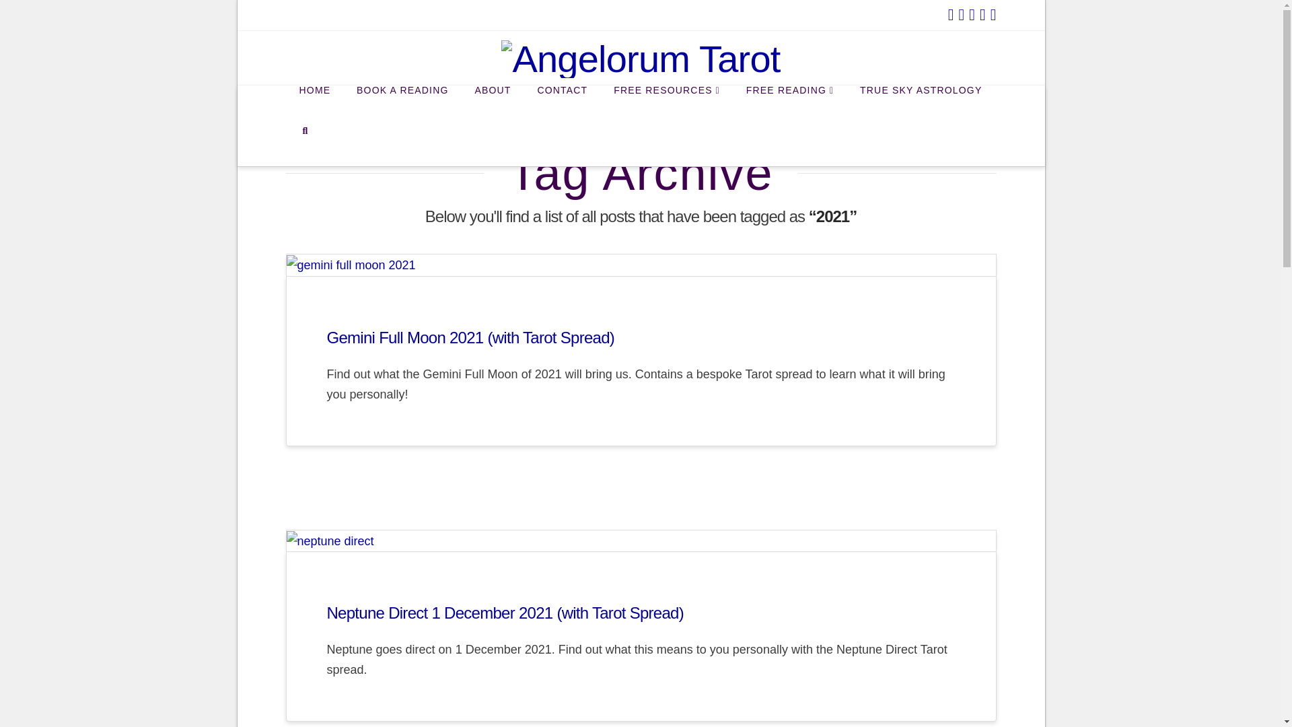 This screenshot has width=1292, height=727. I want to click on ABOUT, so click(492, 105).